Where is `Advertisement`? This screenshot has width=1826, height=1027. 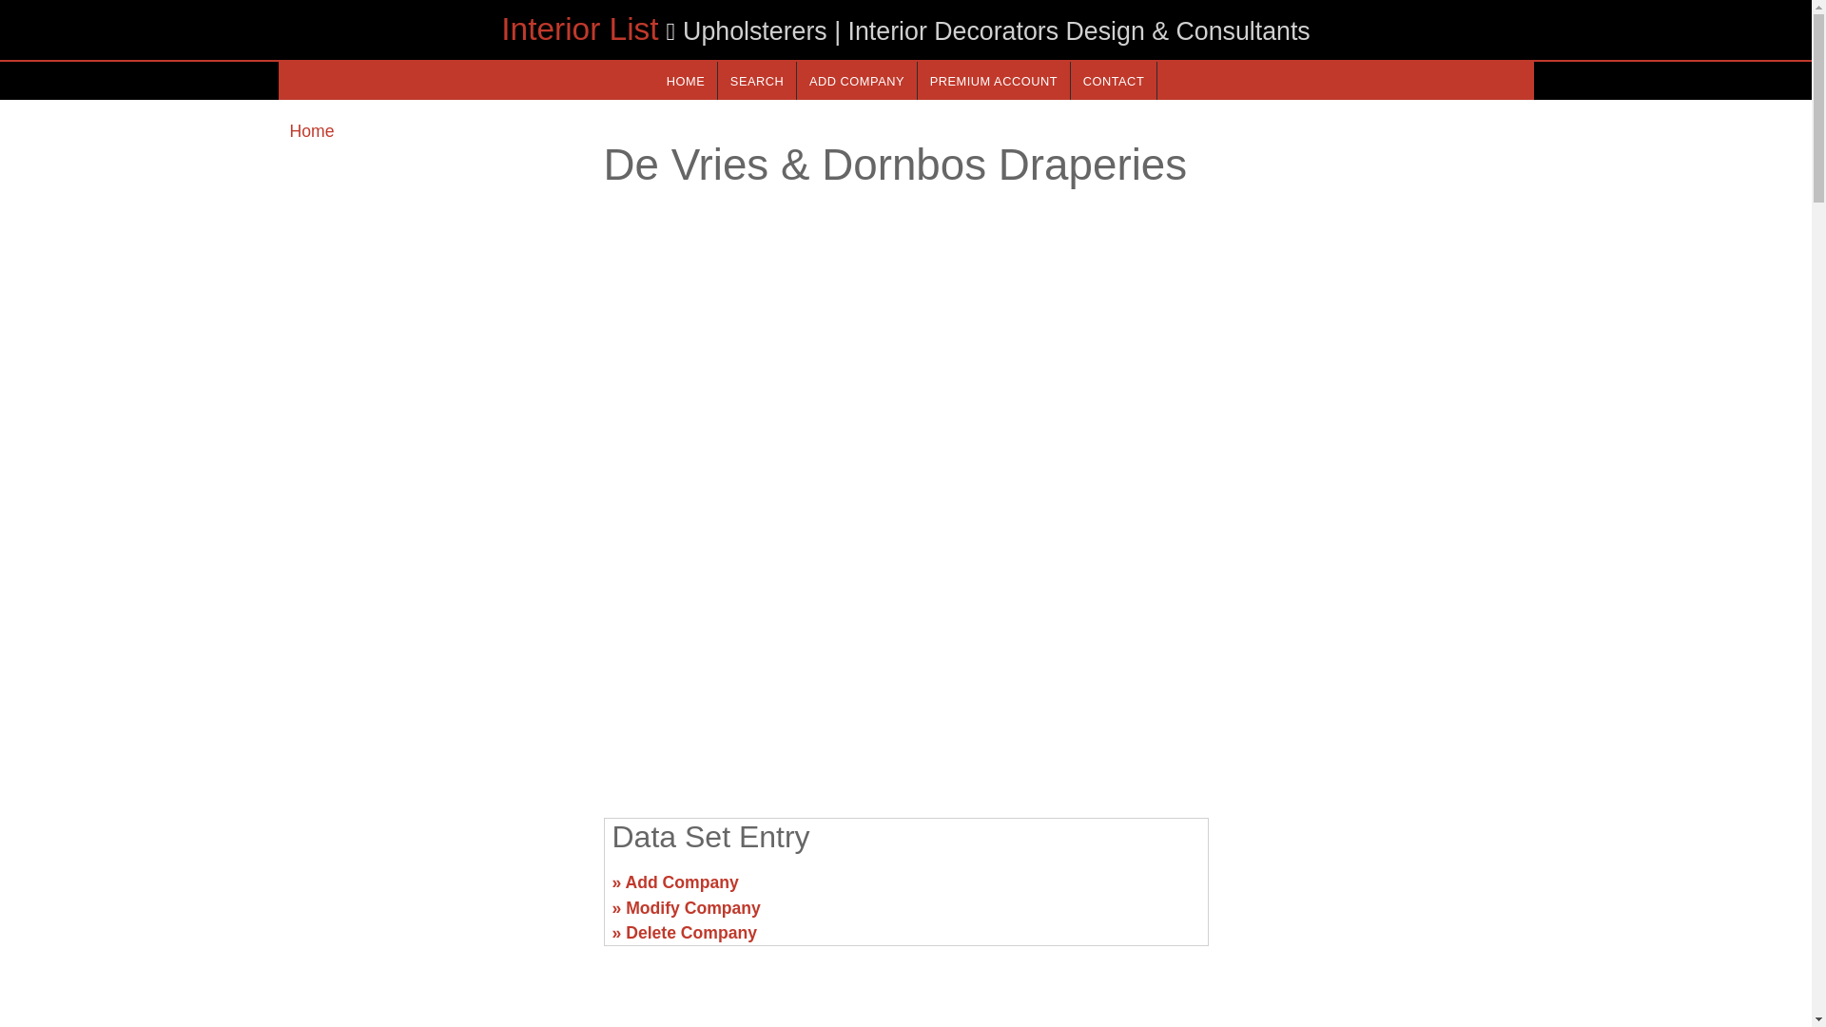
Advertisement is located at coordinates (434, 890).